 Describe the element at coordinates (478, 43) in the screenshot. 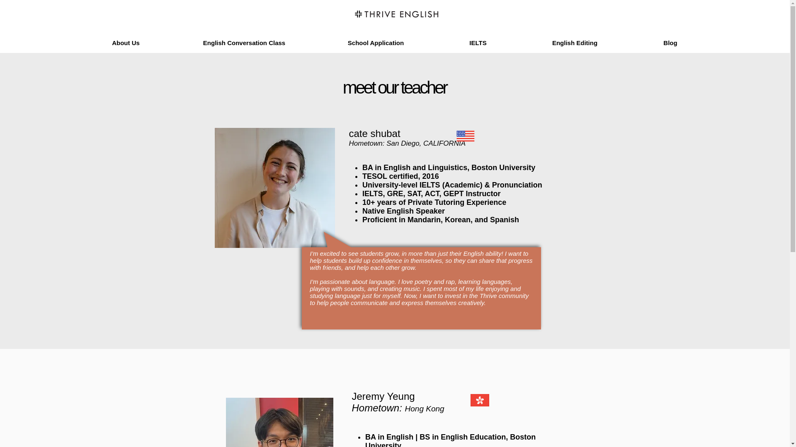

I see `IELTS` at that location.